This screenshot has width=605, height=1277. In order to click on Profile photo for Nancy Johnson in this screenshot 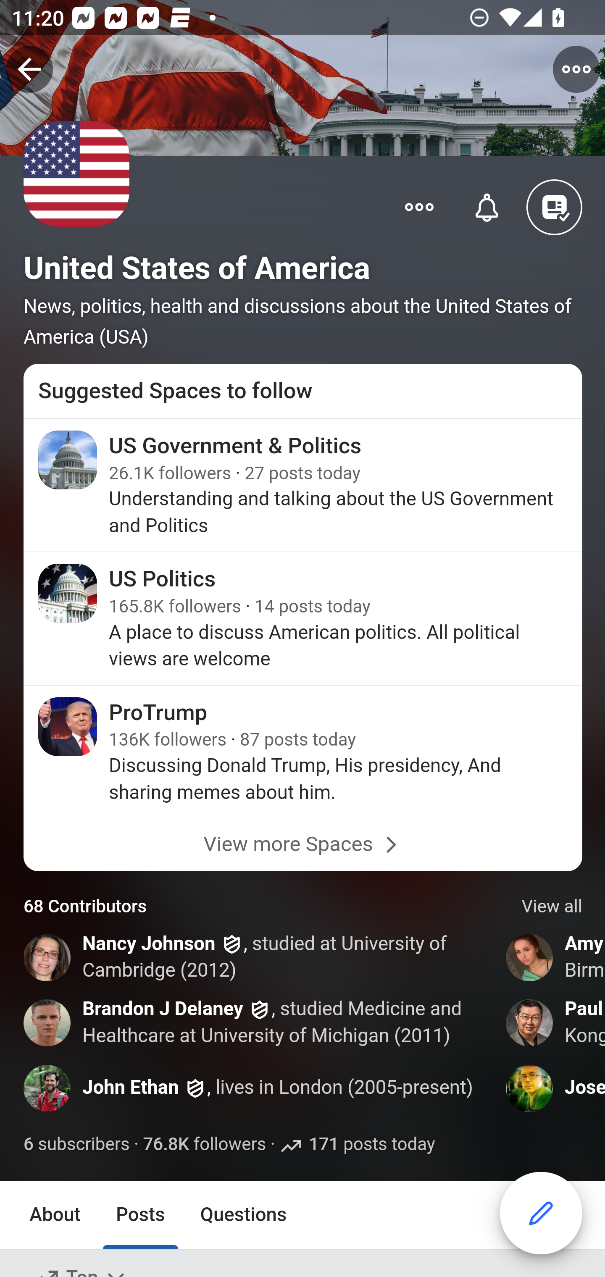, I will do `click(48, 958)`.